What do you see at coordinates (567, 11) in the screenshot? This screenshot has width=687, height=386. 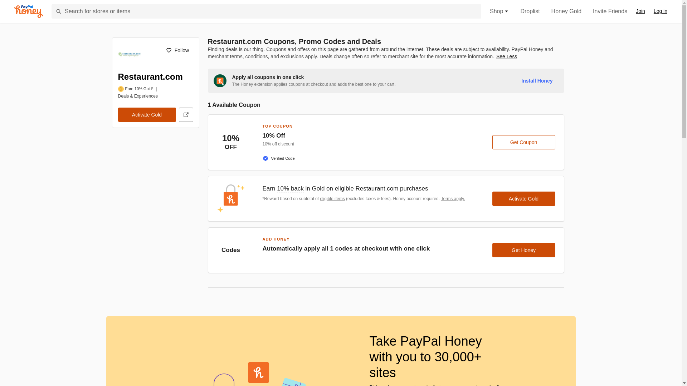 I see `Honey Gold` at bounding box center [567, 11].